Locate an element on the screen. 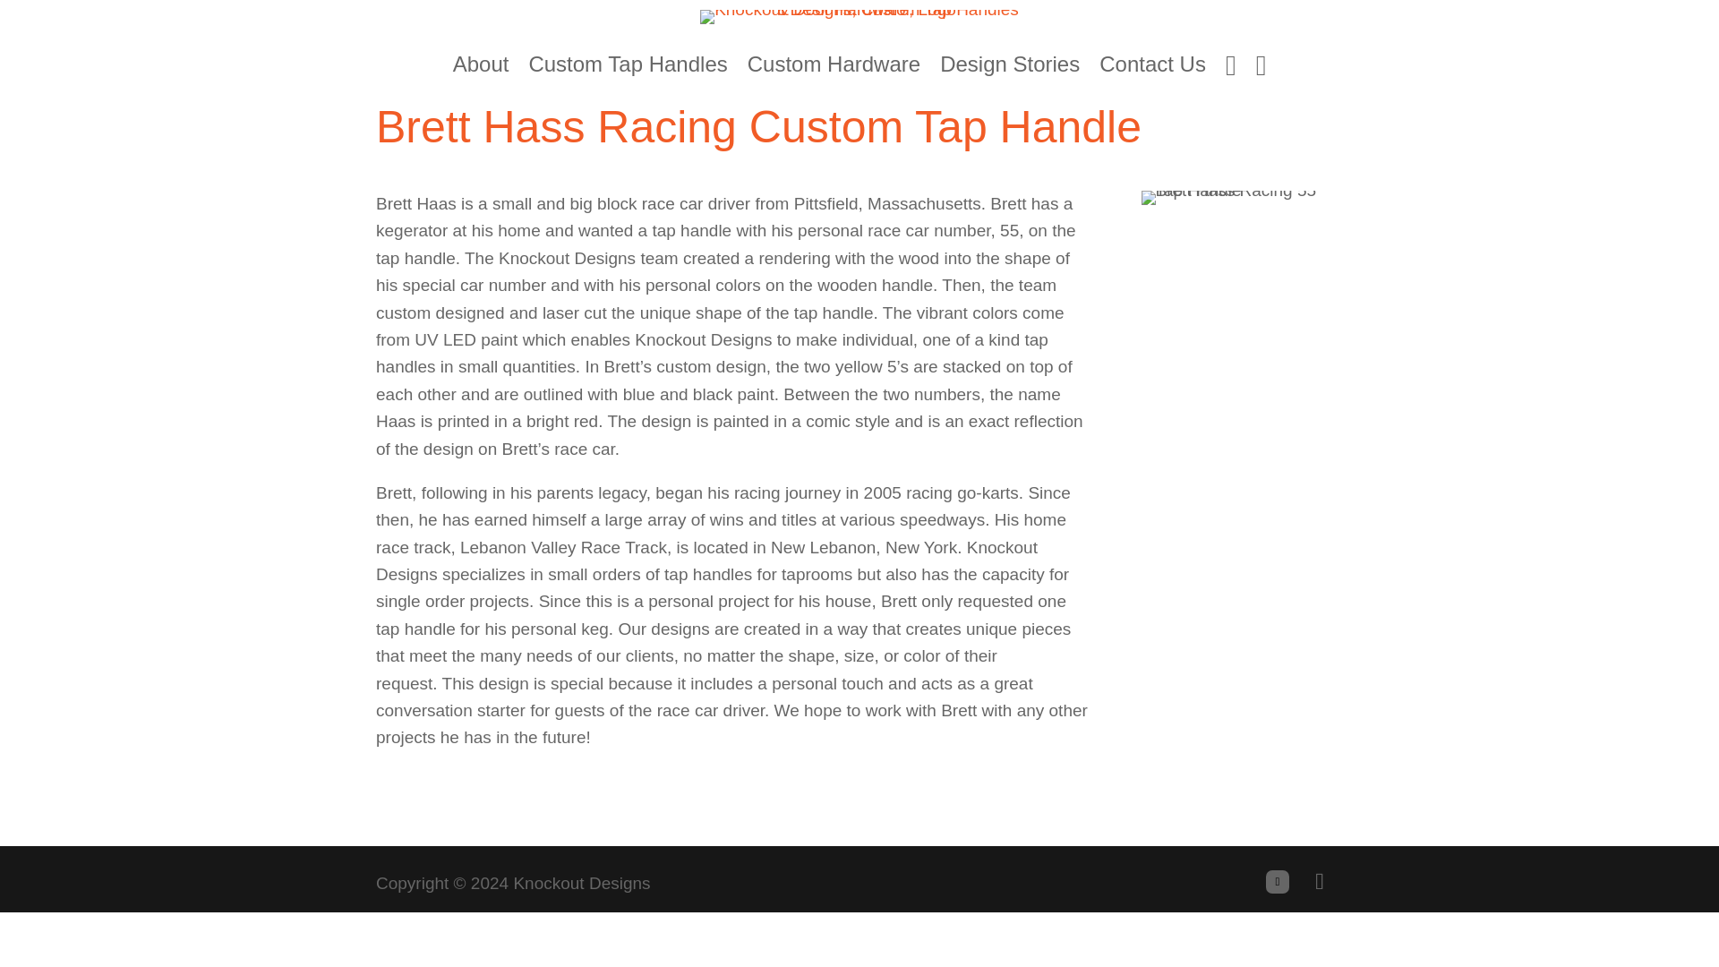 The width and height of the screenshot is (1719, 967). Follow on Facebook is located at coordinates (1277, 881).